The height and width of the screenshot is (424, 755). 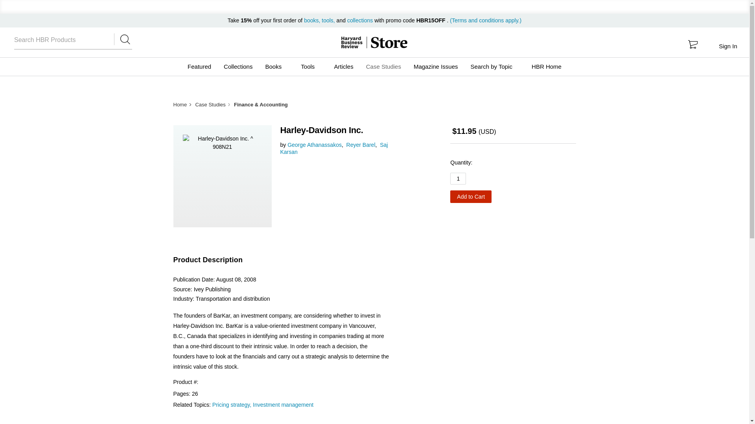 What do you see at coordinates (311, 67) in the screenshot?
I see `Tools` at bounding box center [311, 67].